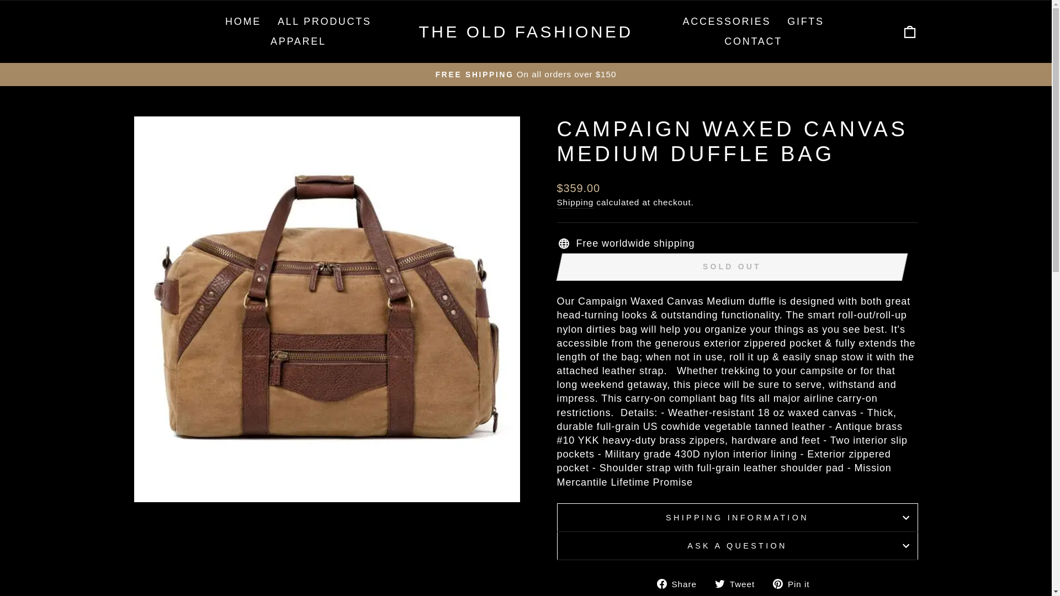 Image resolution: width=1060 pixels, height=596 pixels. I want to click on SOLD OUT, so click(795, 584).